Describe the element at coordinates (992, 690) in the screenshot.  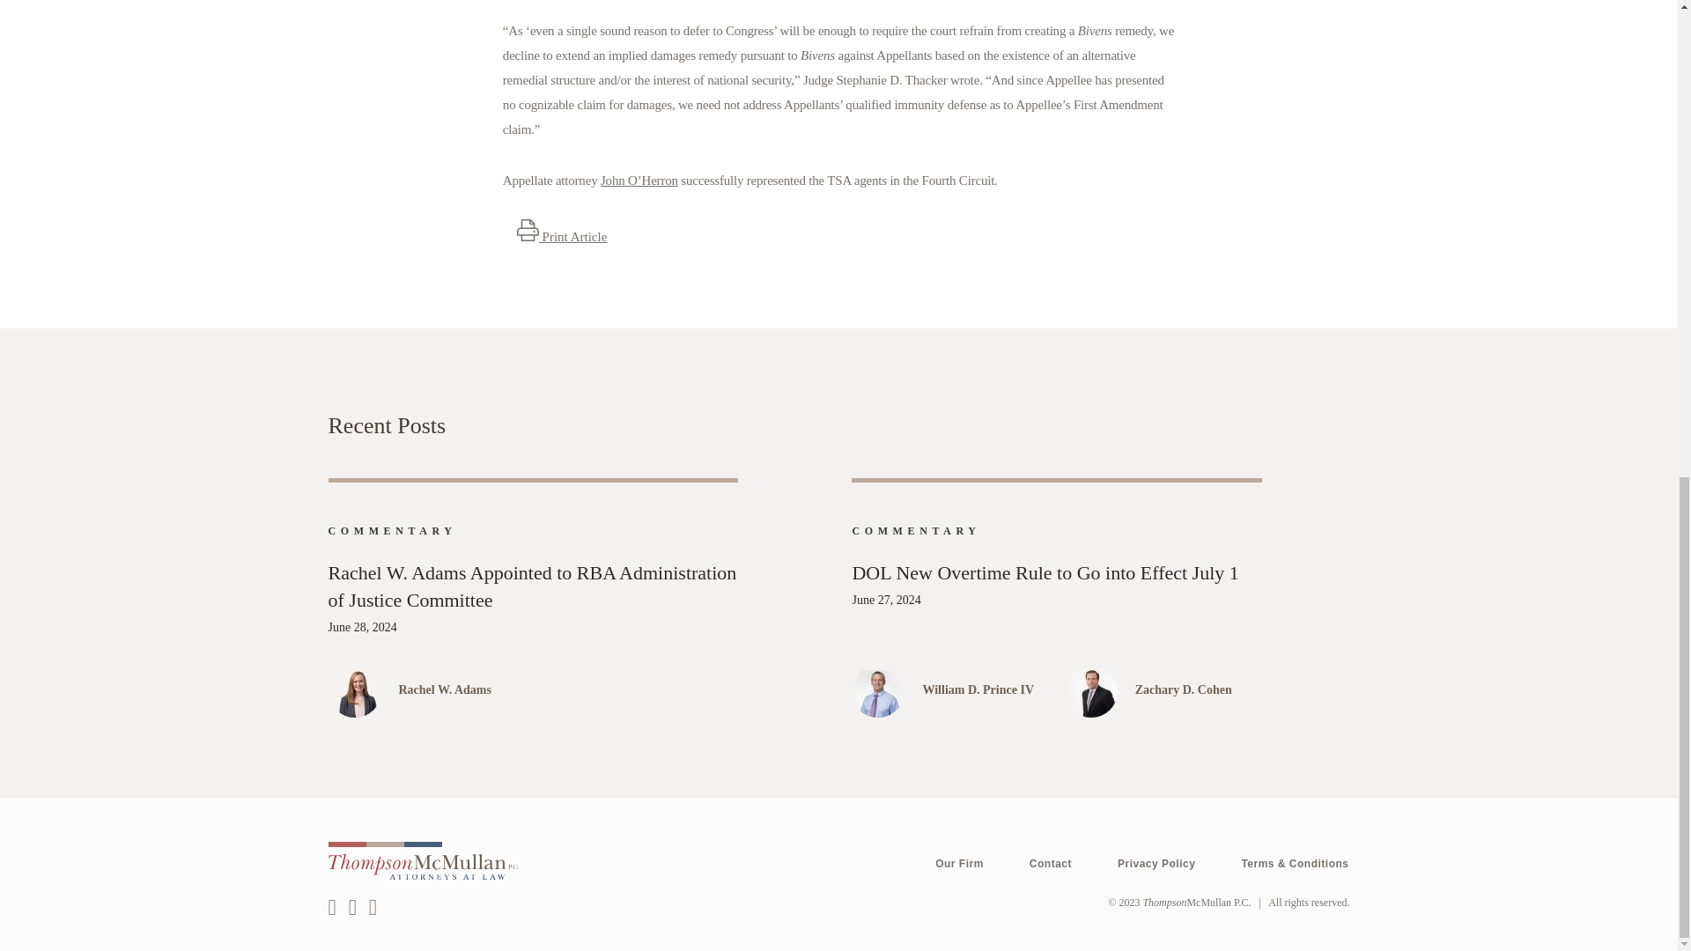
I see `William D. Prince IV` at that location.